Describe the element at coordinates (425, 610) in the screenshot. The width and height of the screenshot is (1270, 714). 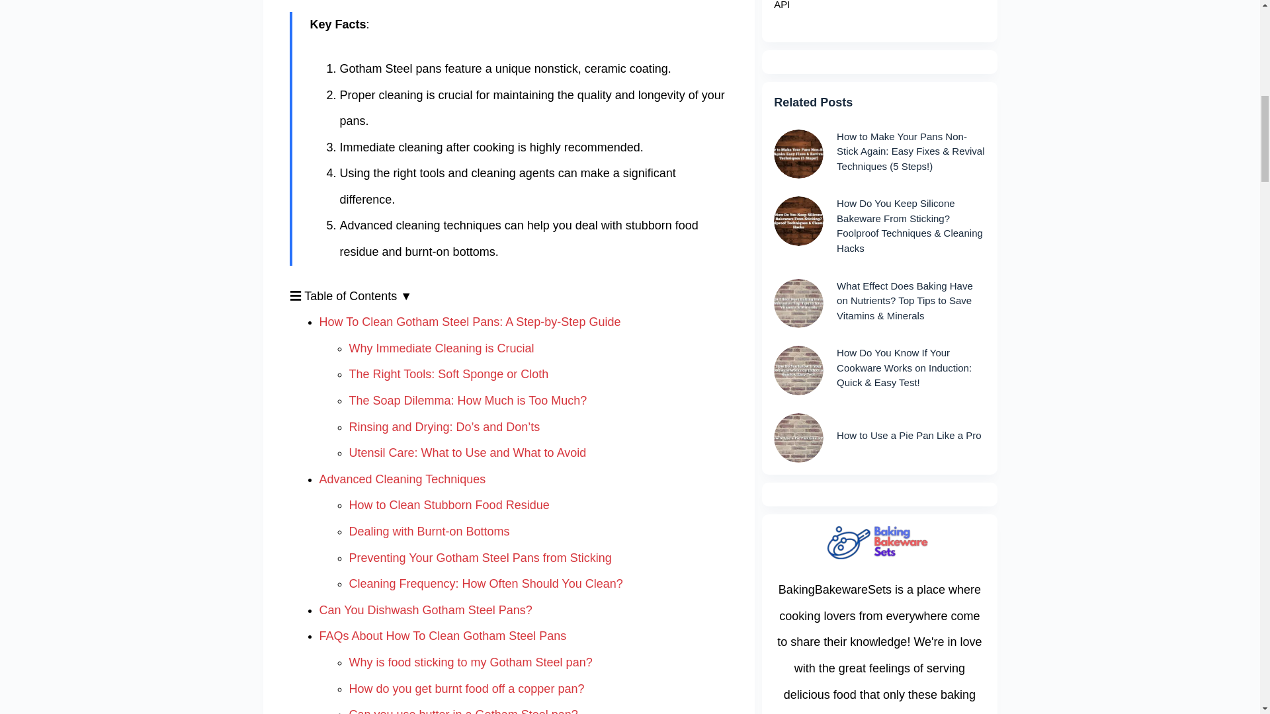
I see `Can You Dishwash Gotham Steel Pans?` at that location.